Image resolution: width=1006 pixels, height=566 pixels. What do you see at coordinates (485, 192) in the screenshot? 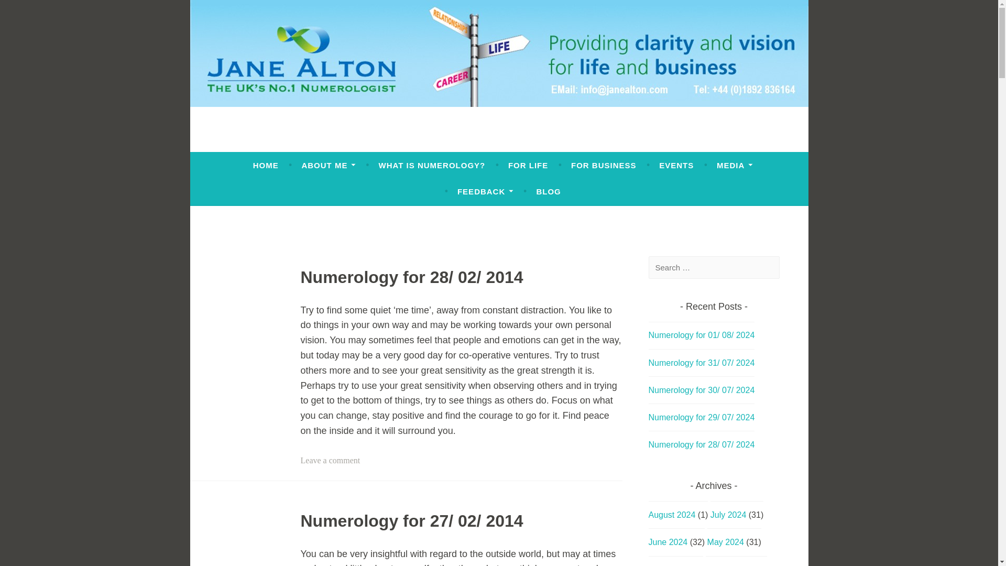
I see `FEEDBACK` at bounding box center [485, 192].